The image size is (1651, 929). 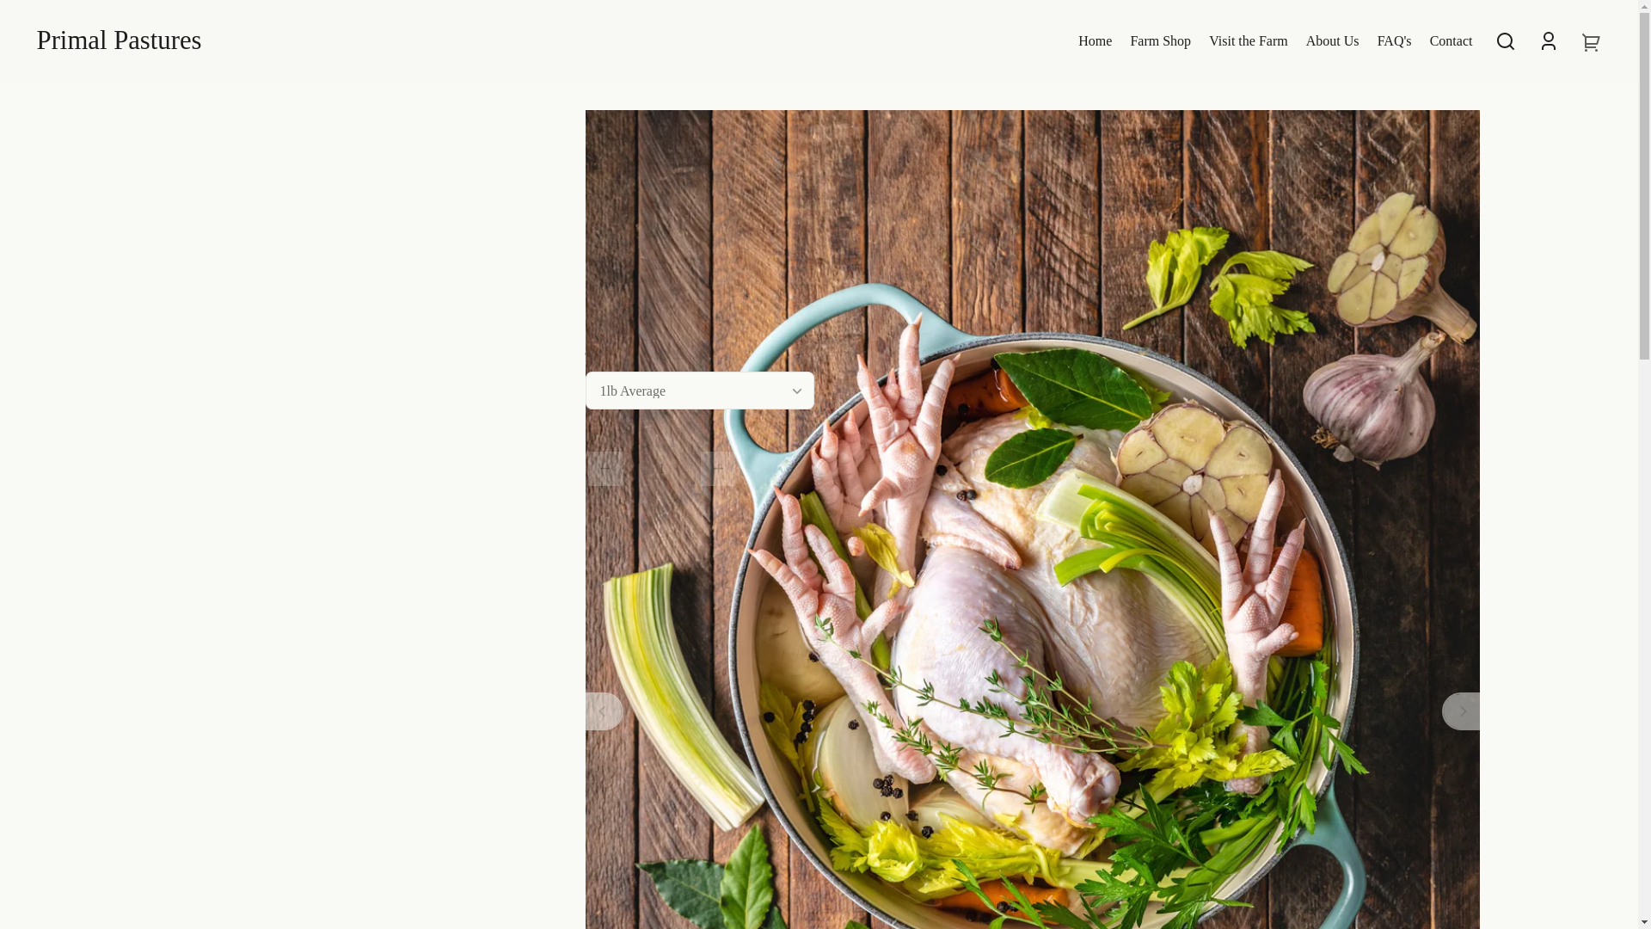 I want to click on Shipping, so click(x=690, y=276).